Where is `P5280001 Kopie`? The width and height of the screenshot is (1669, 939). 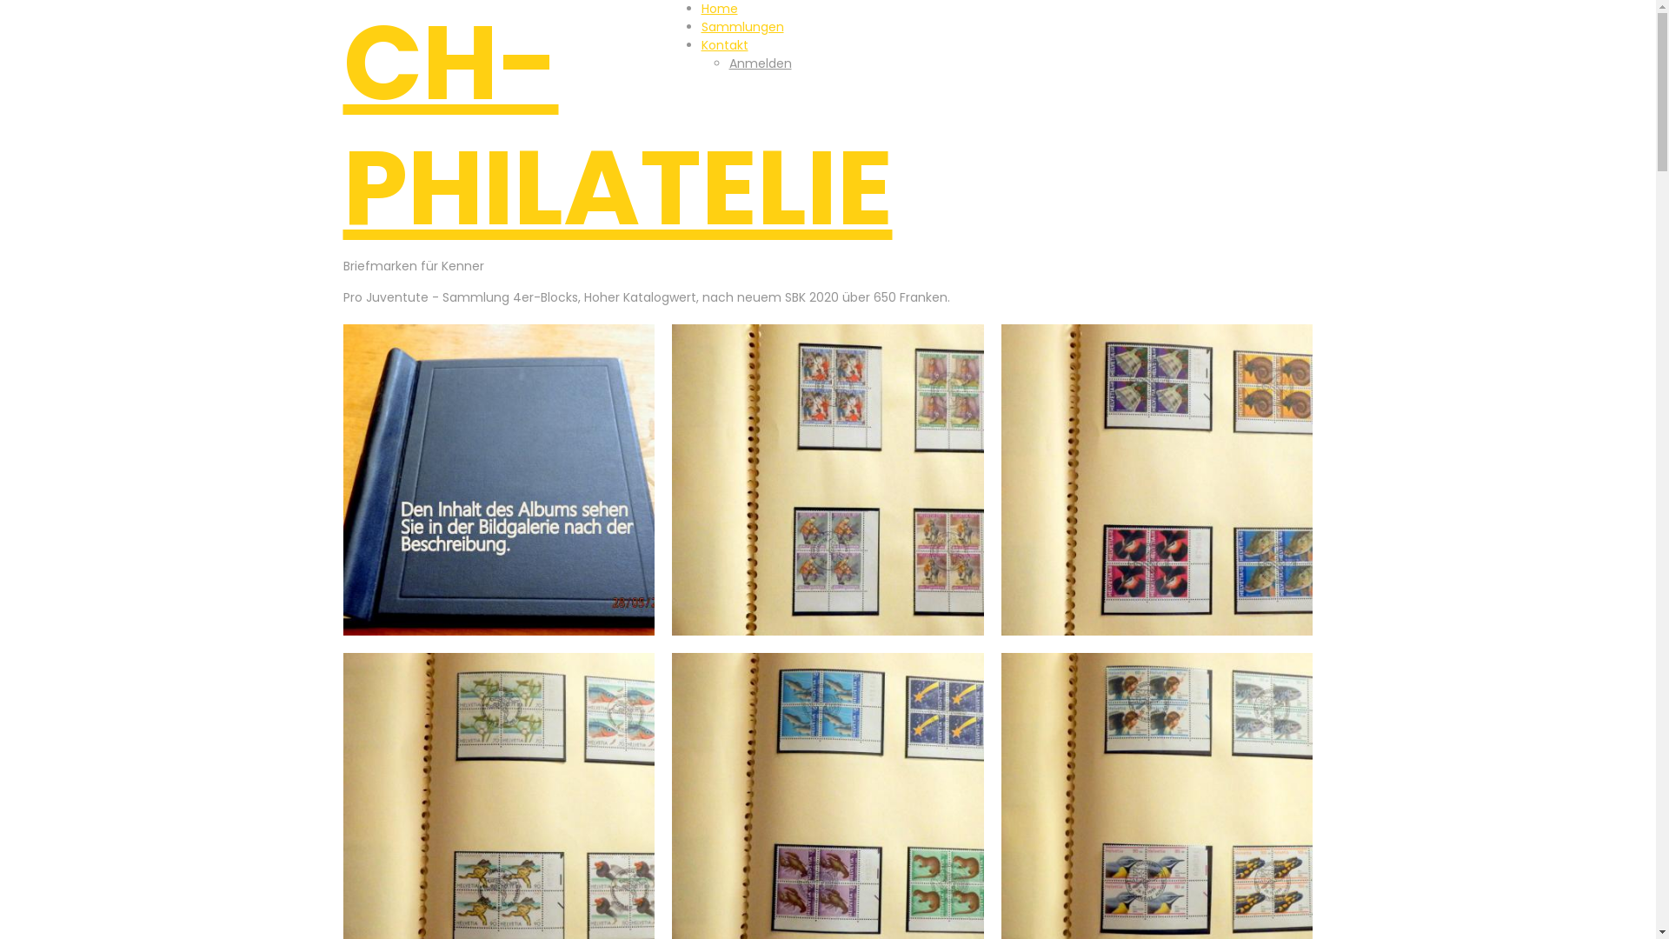 P5280001 Kopie is located at coordinates (499, 480).